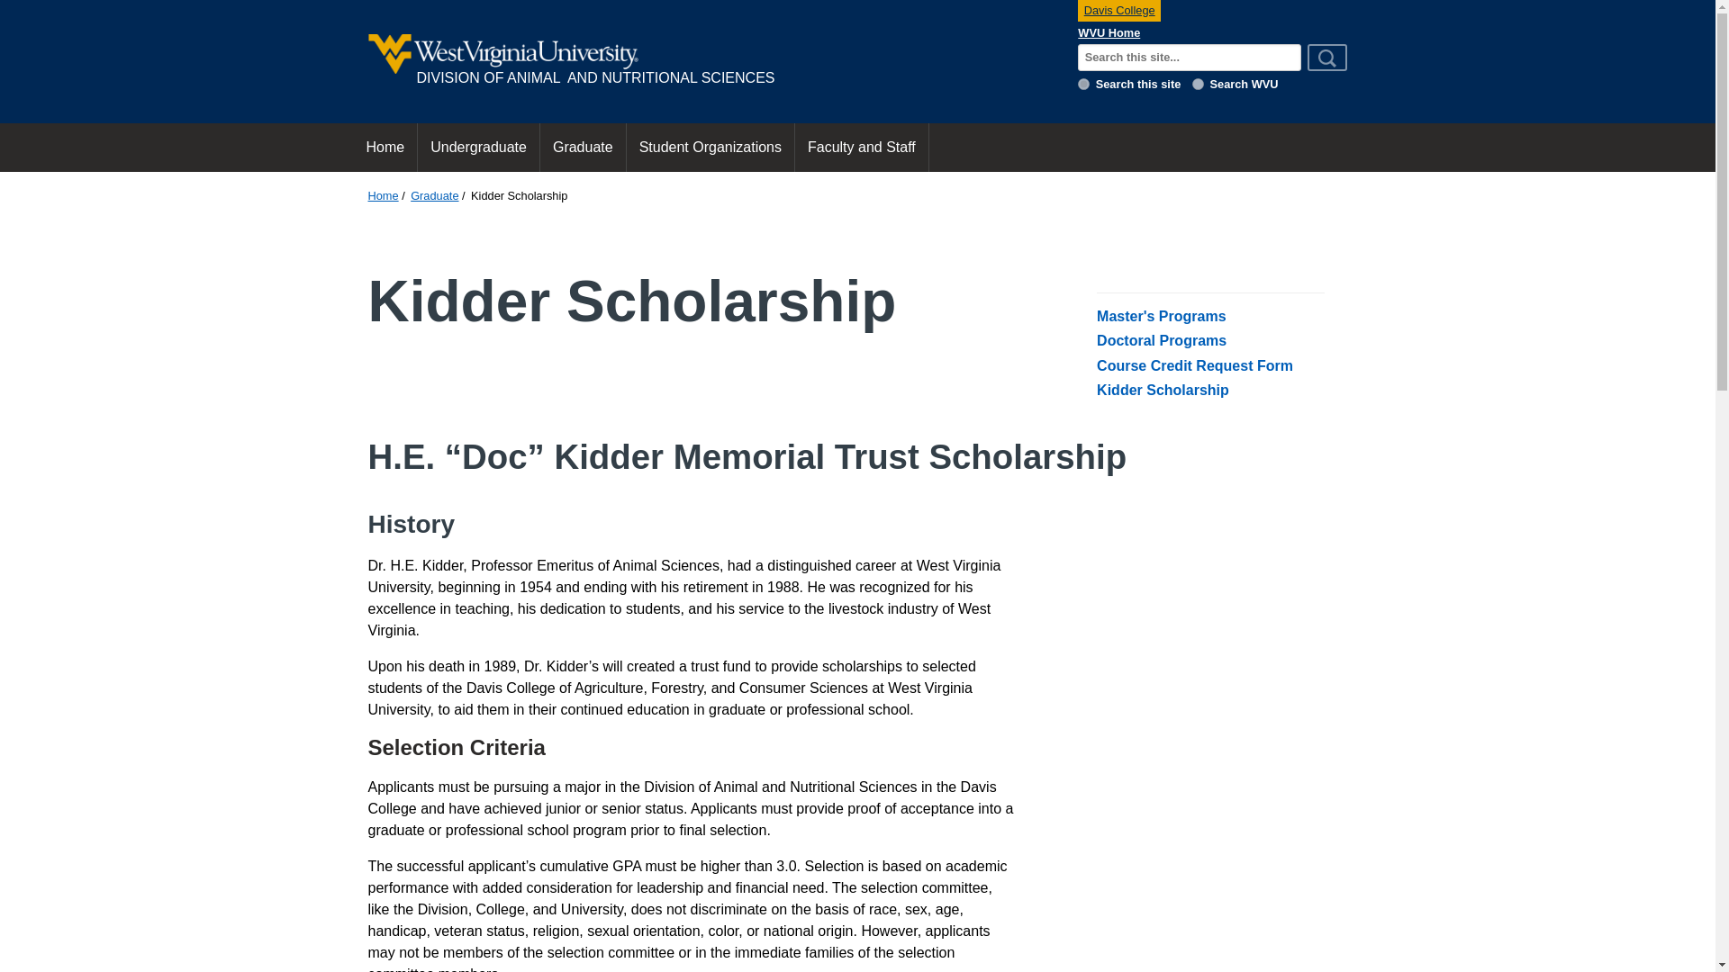 The height and width of the screenshot is (972, 1729). What do you see at coordinates (1198, 85) in the screenshot?
I see `wvu.edu` at bounding box center [1198, 85].